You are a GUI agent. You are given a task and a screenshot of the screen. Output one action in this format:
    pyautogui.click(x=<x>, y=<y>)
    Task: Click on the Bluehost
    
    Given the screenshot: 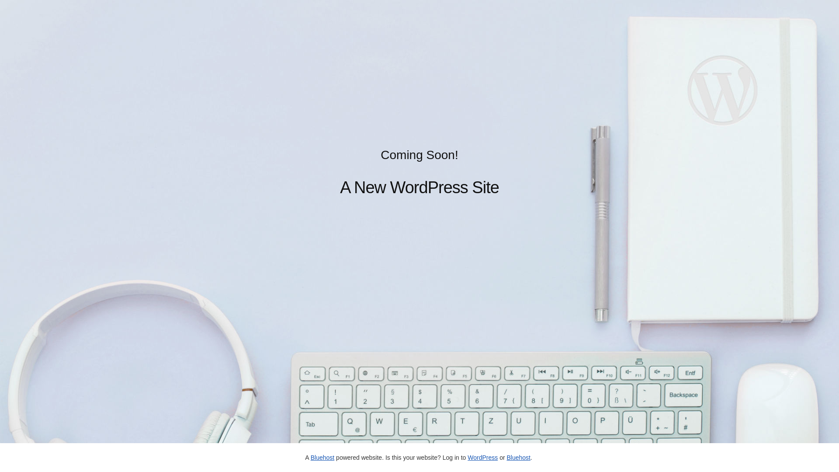 What is the action you would take?
    pyautogui.click(x=518, y=458)
    